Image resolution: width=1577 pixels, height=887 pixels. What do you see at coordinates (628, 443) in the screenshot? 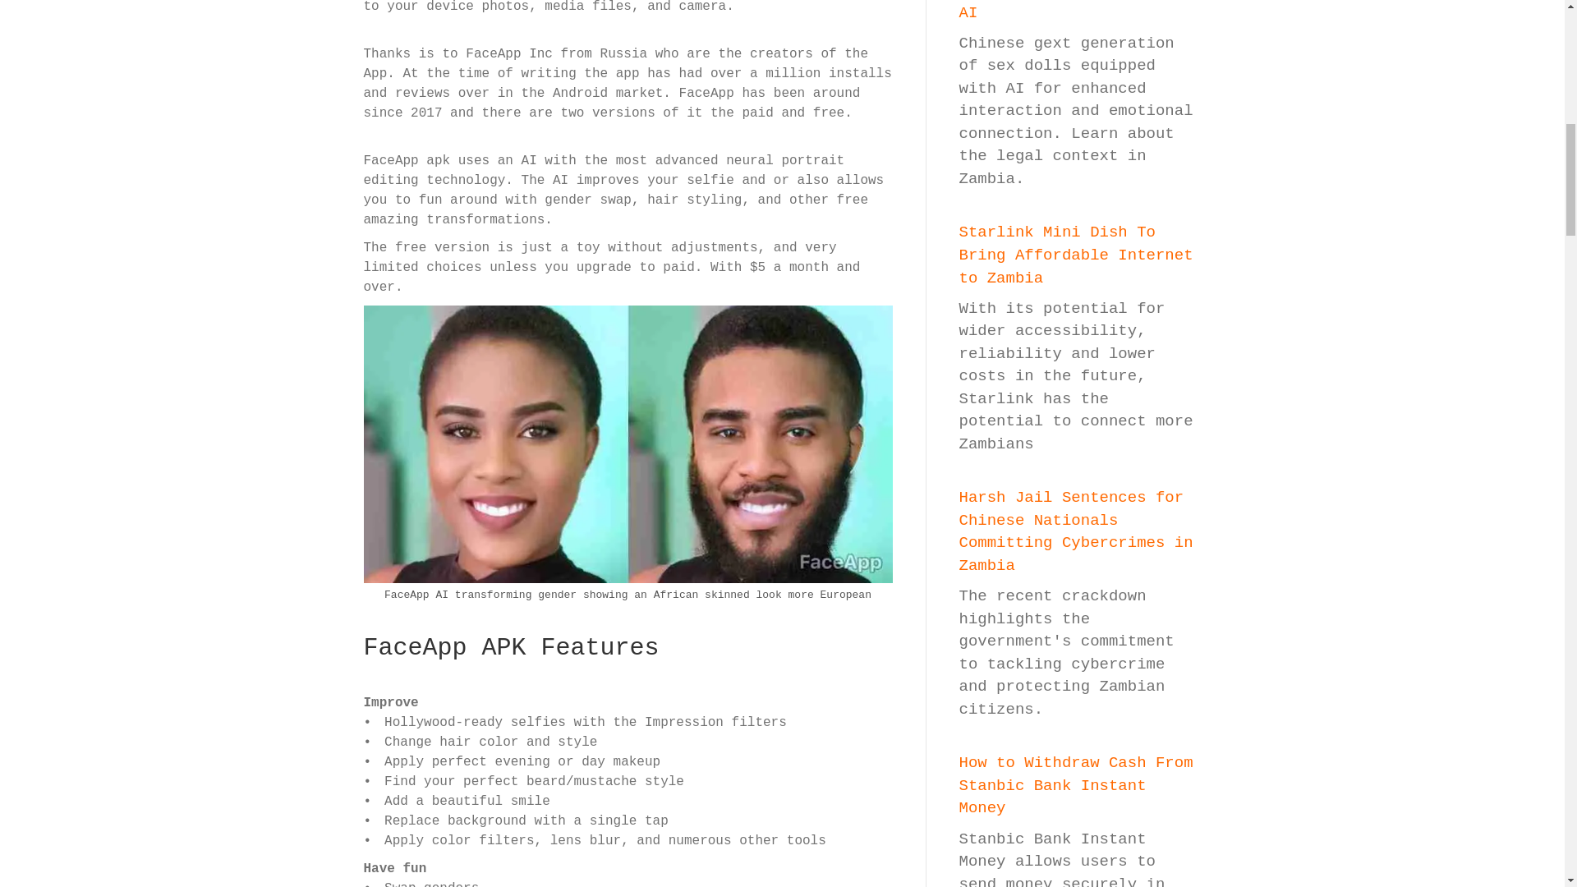
I see `Every Zambian Is Trying FaceApp 2` at bounding box center [628, 443].